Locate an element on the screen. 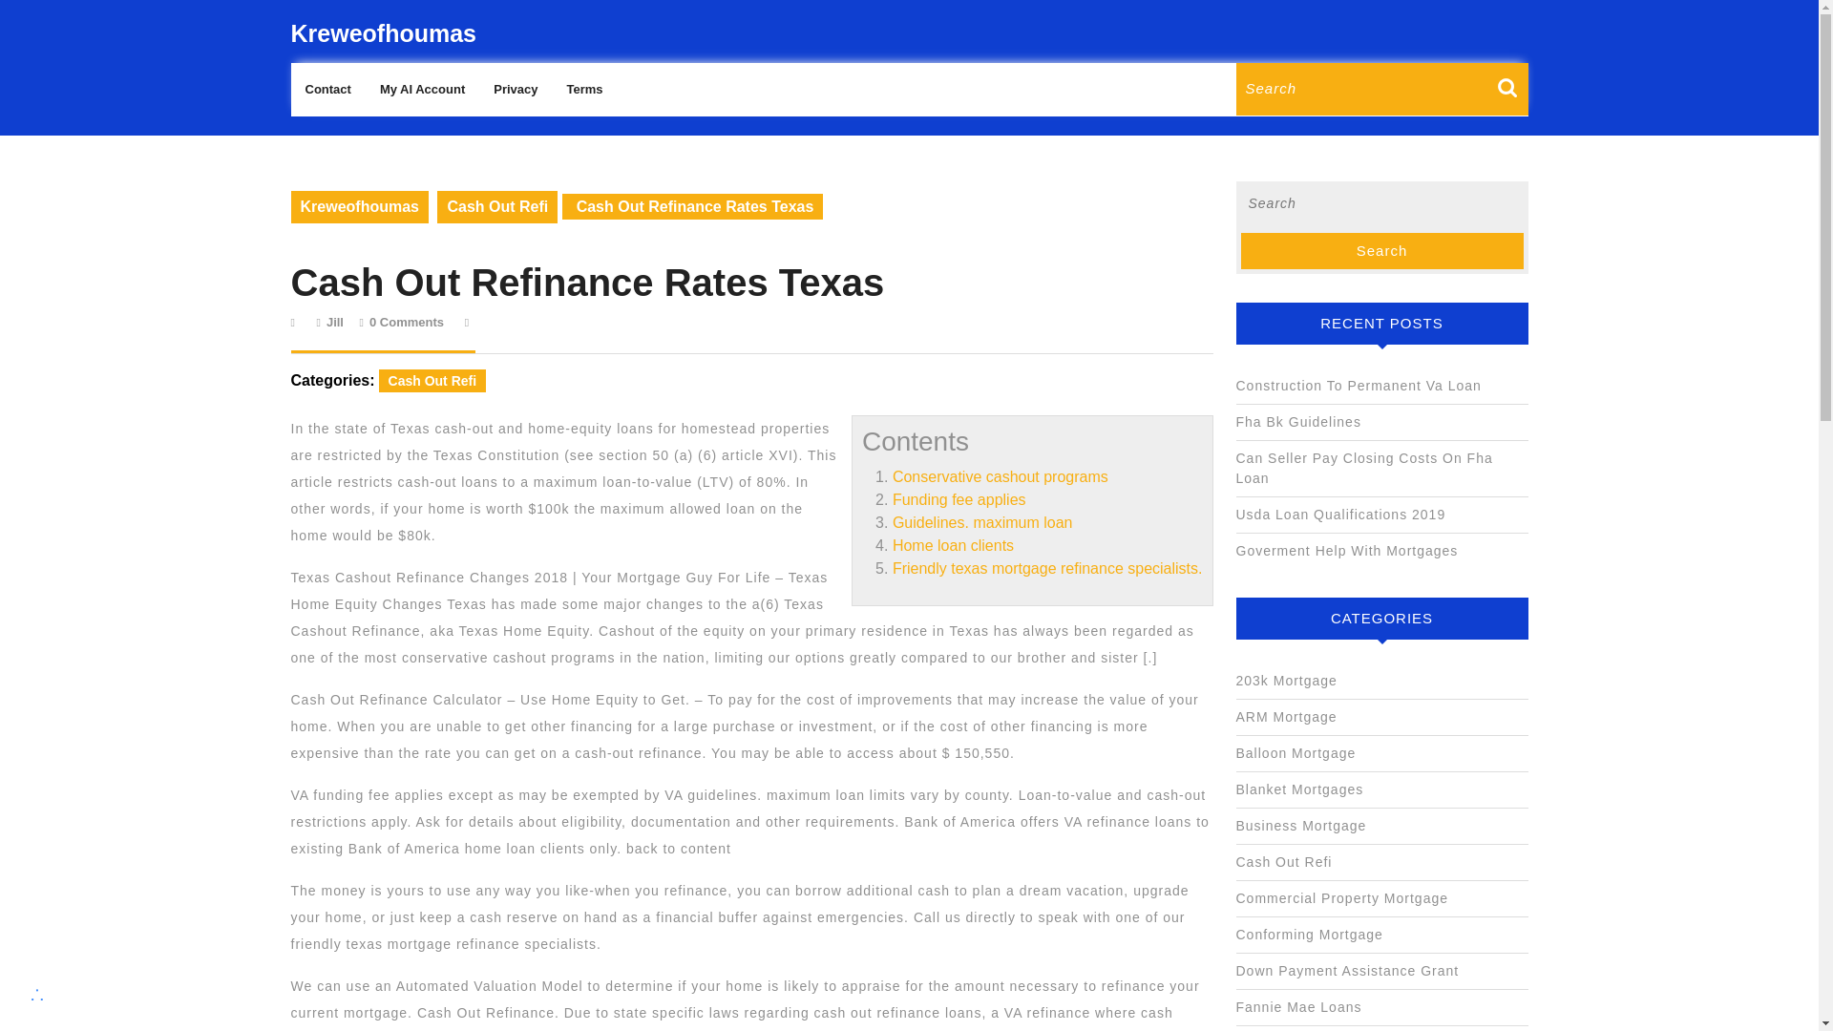 This screenshot has height=1031, width=1833. Usda Loan Qualifications 2019 is located at coordinates (1340, 514).